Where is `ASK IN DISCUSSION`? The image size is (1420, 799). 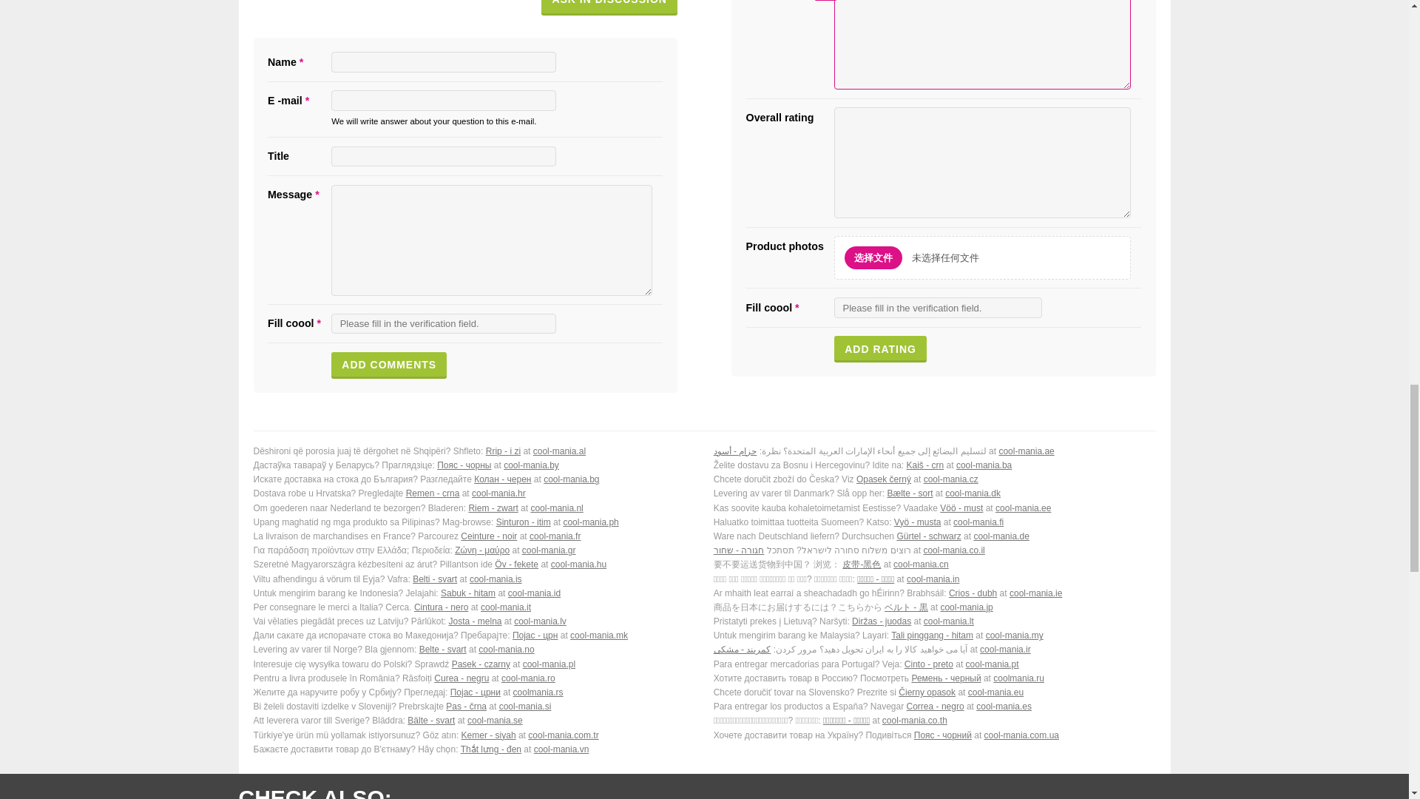
ASK IN DISCUSSION is located at coordinates (609, 7).